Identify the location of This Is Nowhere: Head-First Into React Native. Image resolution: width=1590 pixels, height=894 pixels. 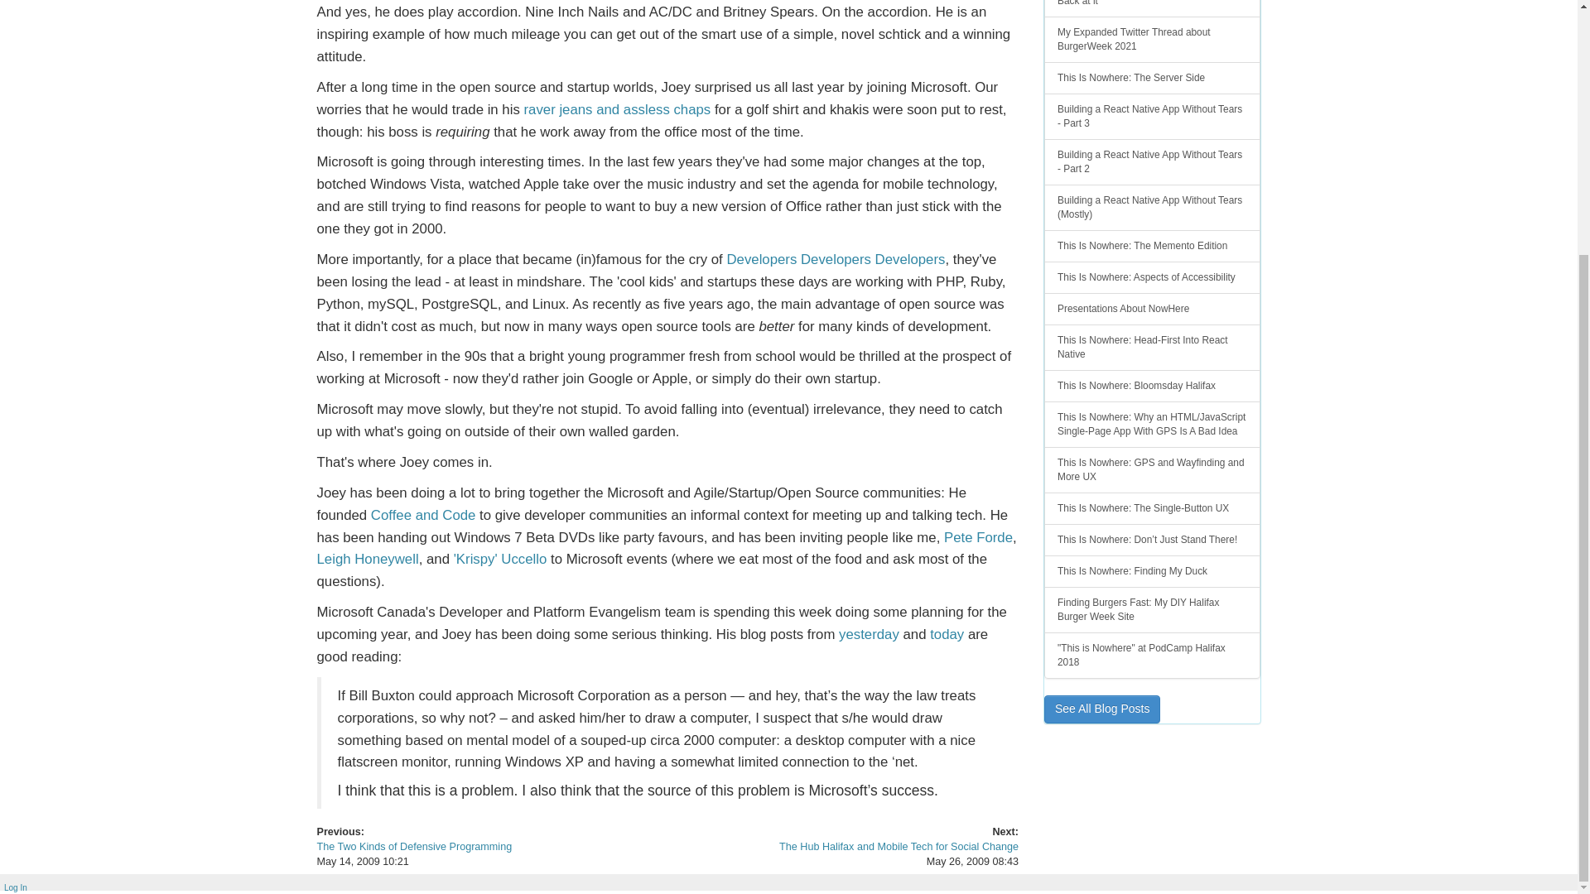
(1153, 348).